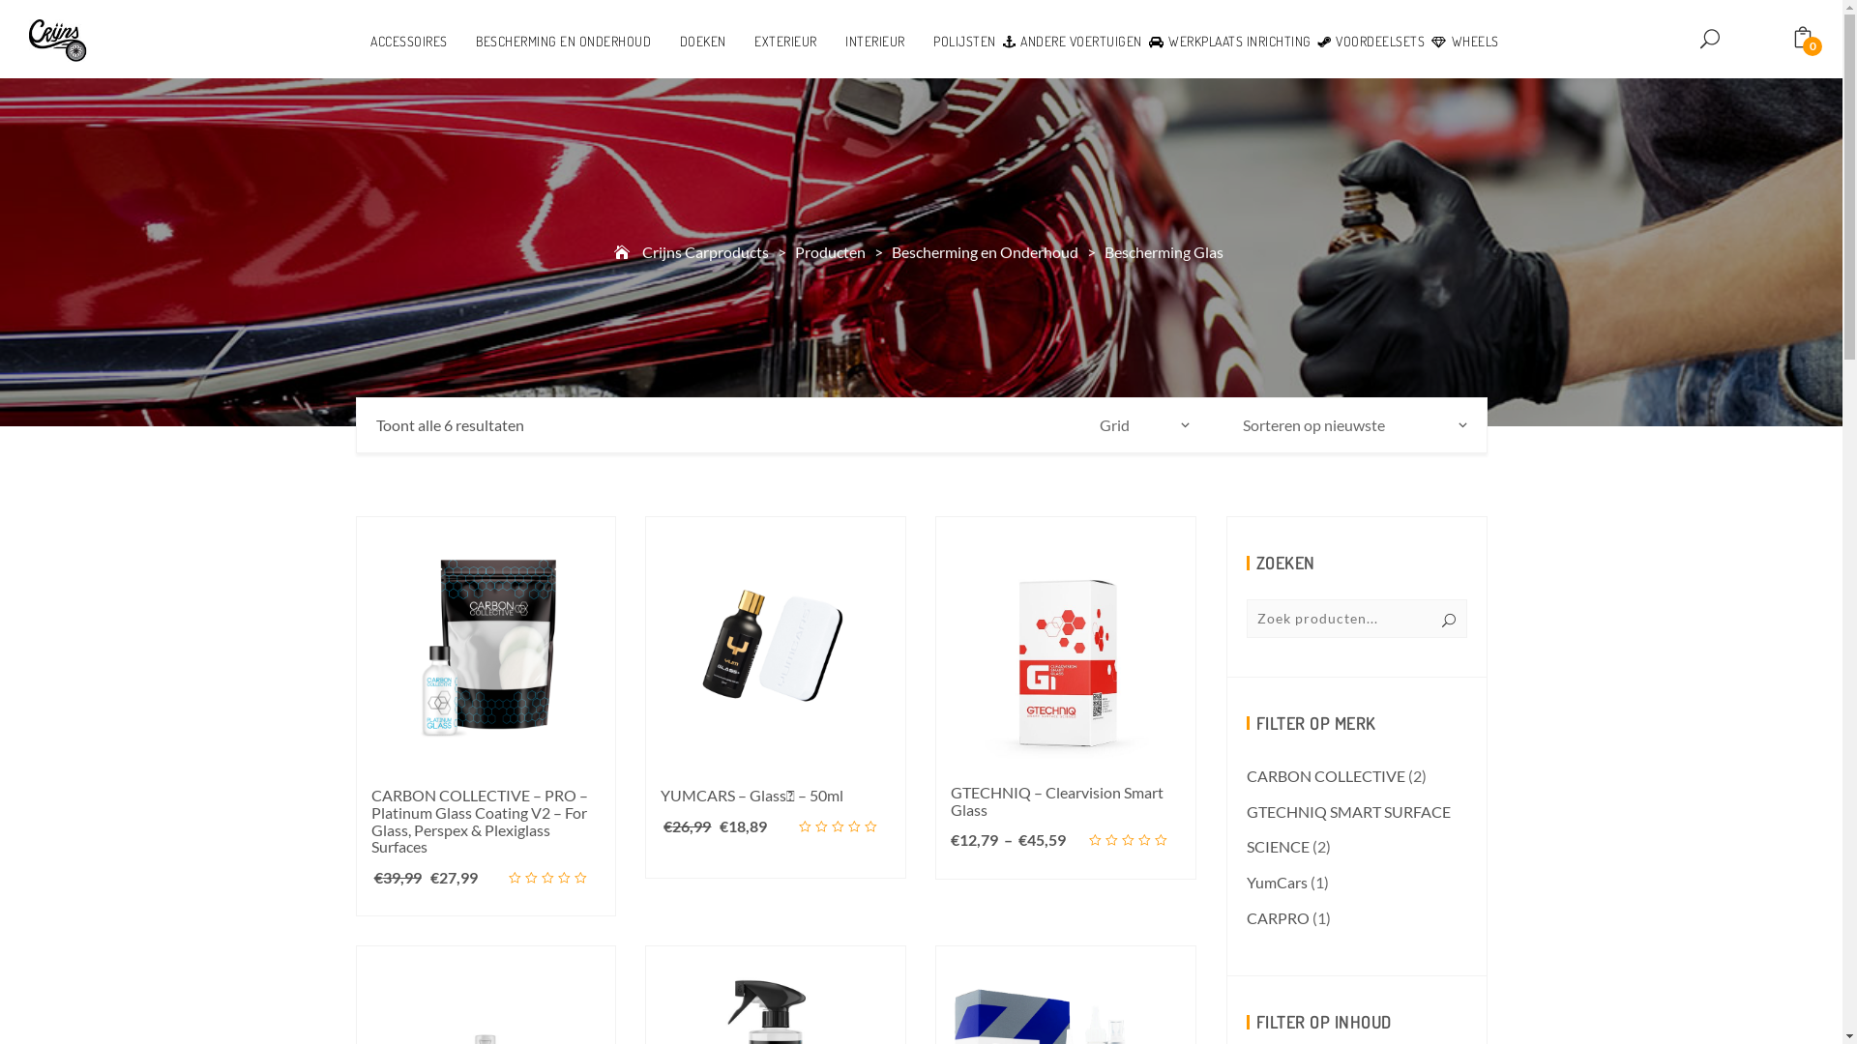 This screenshot has height=1044, width=1857. I want to click on WERKPLAATS INRICHTING, so click(1226, 42).